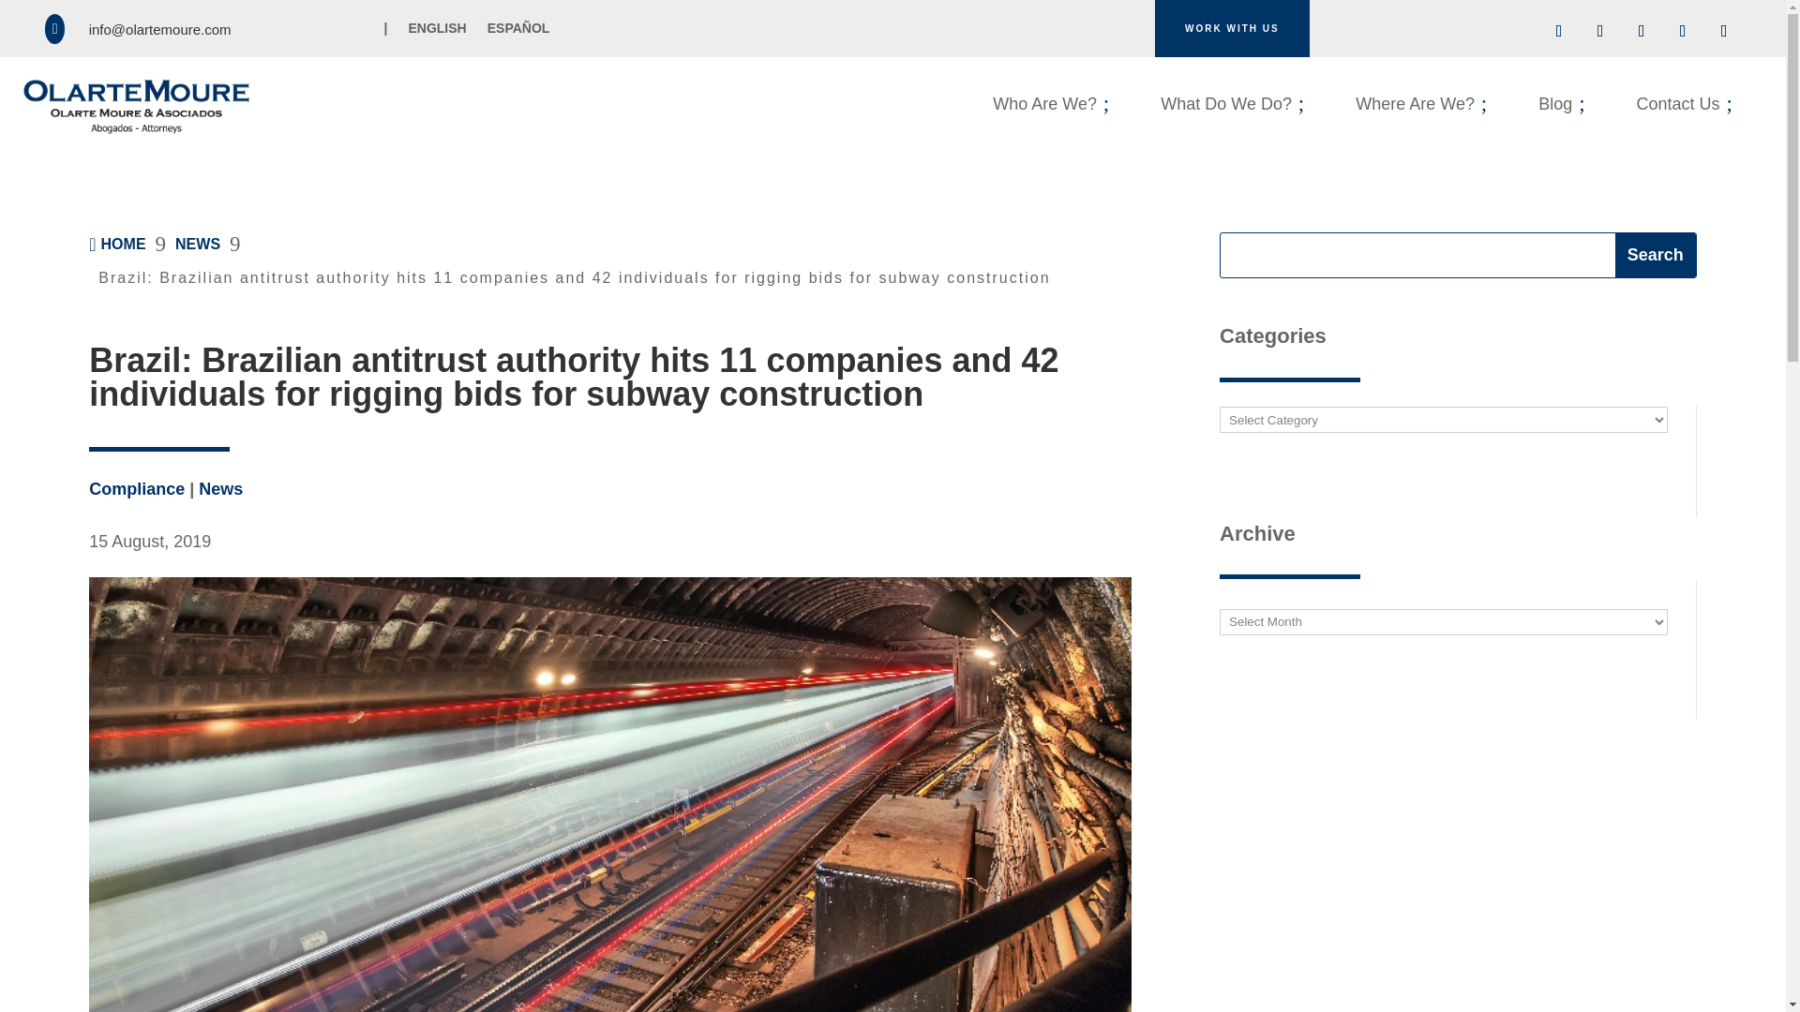 This screenshot has height=1012, width=1800. I want to click on Search, so click(135, 107).